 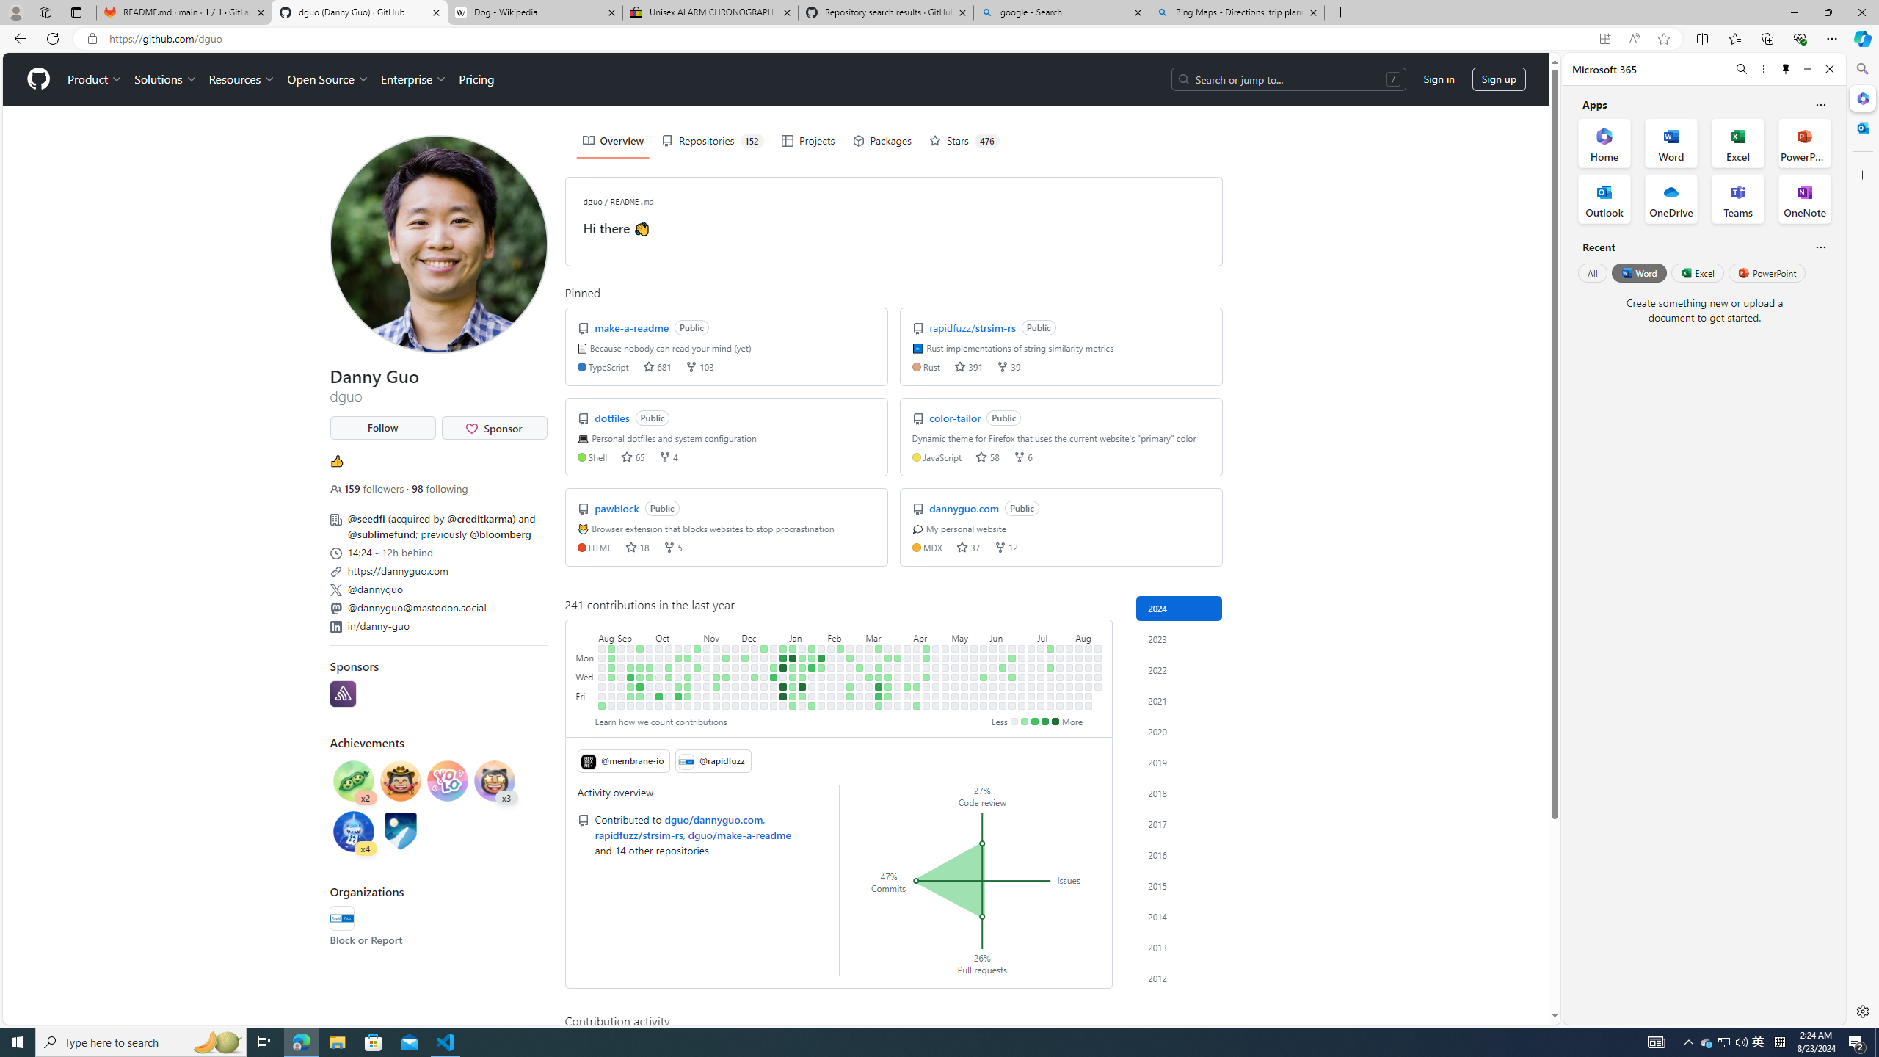 I want to click on No contributions on December 23rd., so click(x=765, y=706).